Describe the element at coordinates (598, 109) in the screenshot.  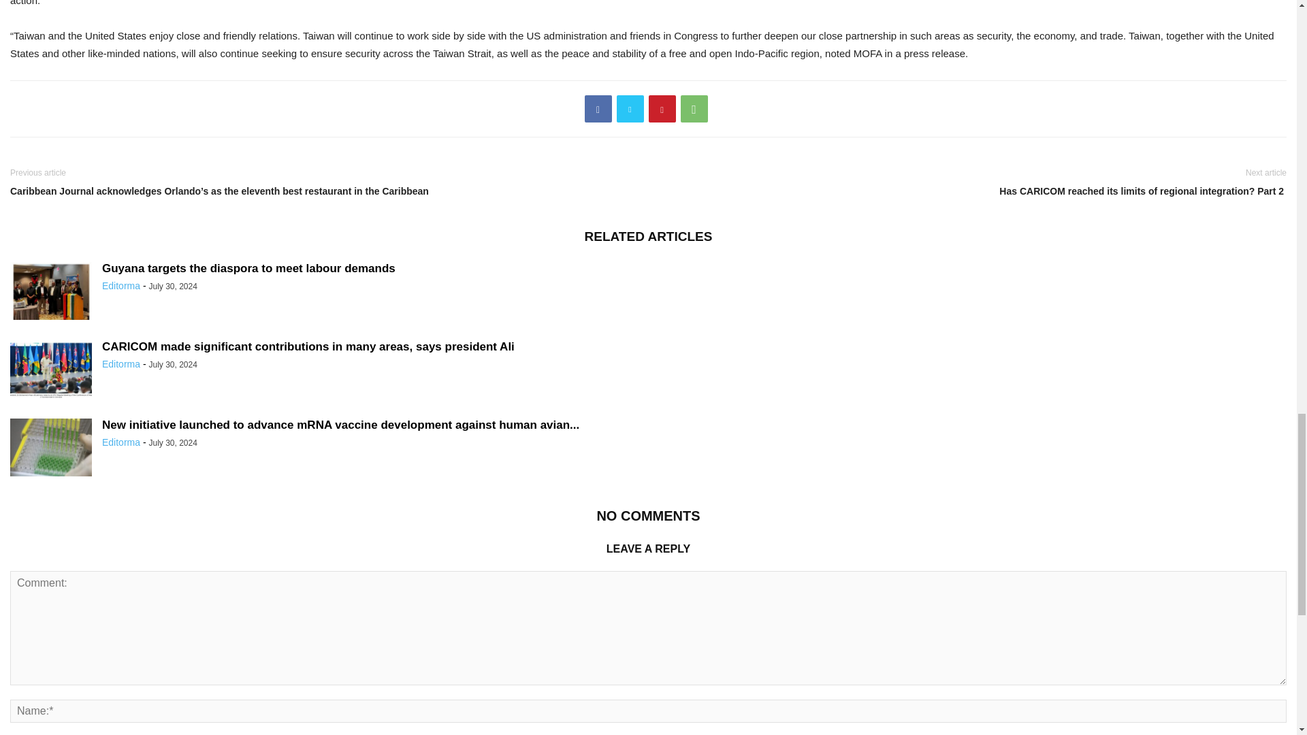
I see `Facebook` at that location.